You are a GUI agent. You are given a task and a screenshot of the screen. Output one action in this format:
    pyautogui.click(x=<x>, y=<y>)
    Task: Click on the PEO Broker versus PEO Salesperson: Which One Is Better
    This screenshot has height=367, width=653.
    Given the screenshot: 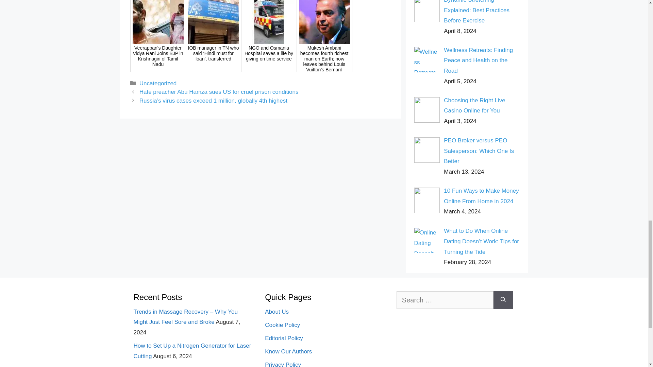 What is the action you would take?
    pyautogui.click(x=479, y=151)
    